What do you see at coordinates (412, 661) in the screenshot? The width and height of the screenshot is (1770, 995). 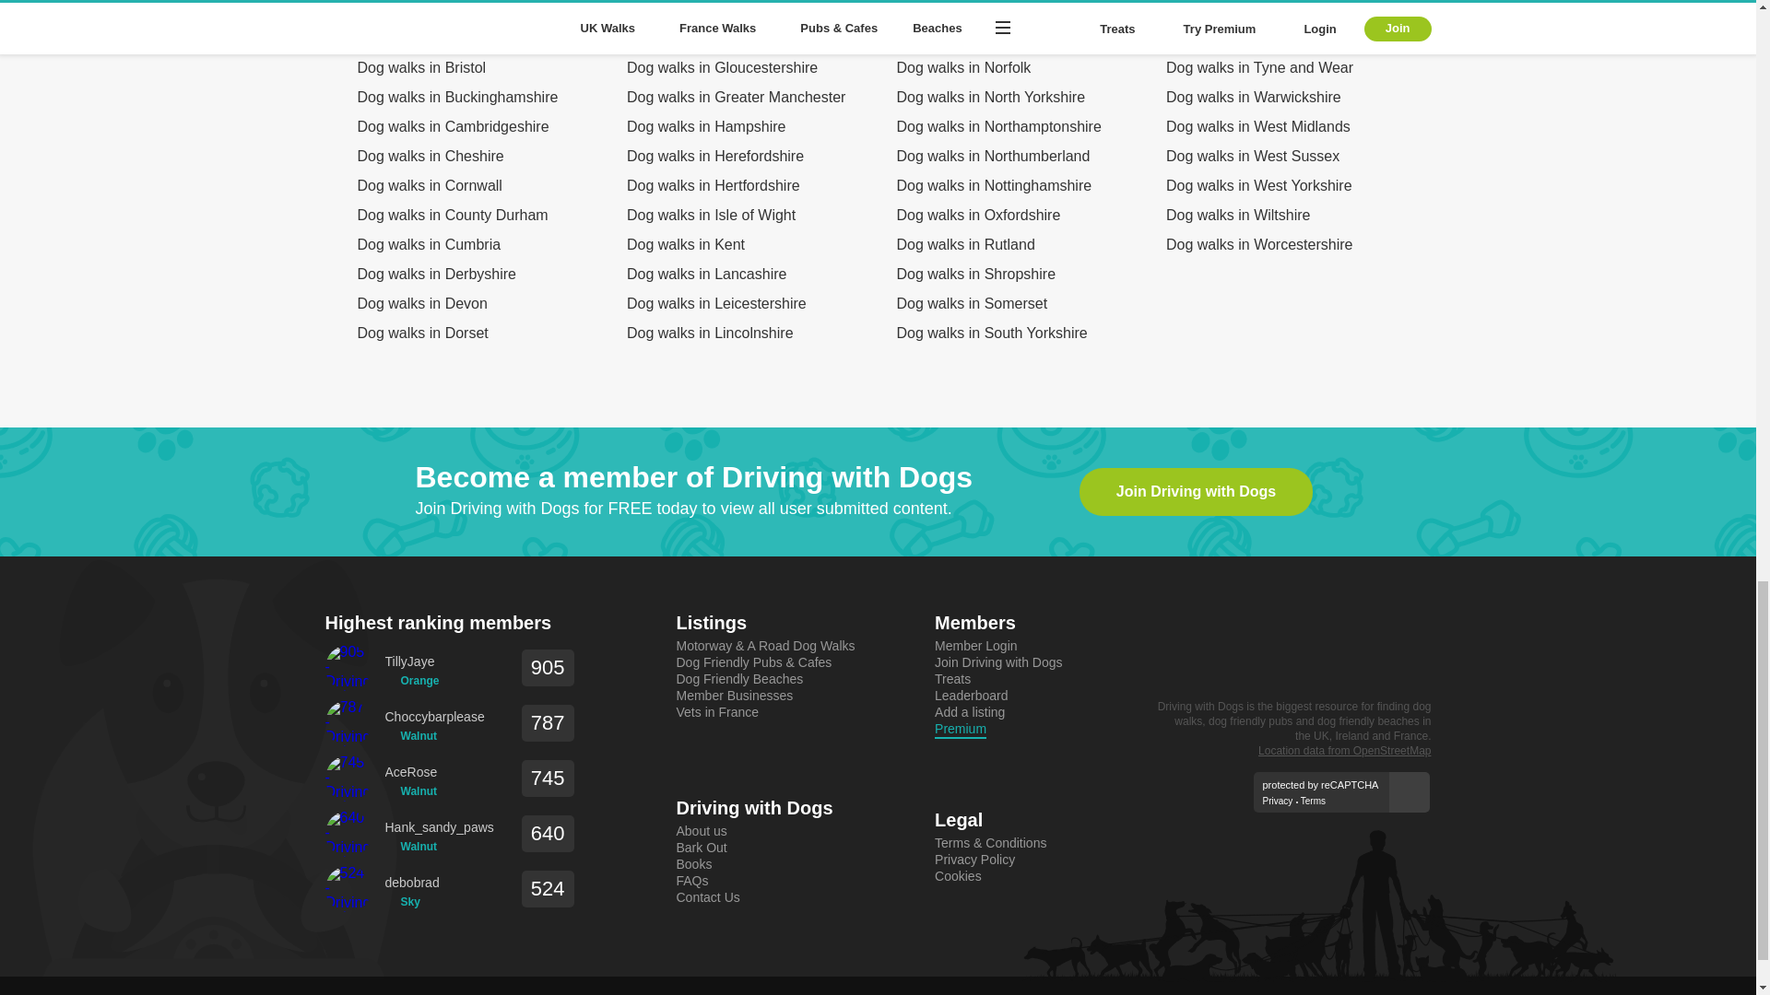 I see `TillyJaye` at bounding box center [412, 661].